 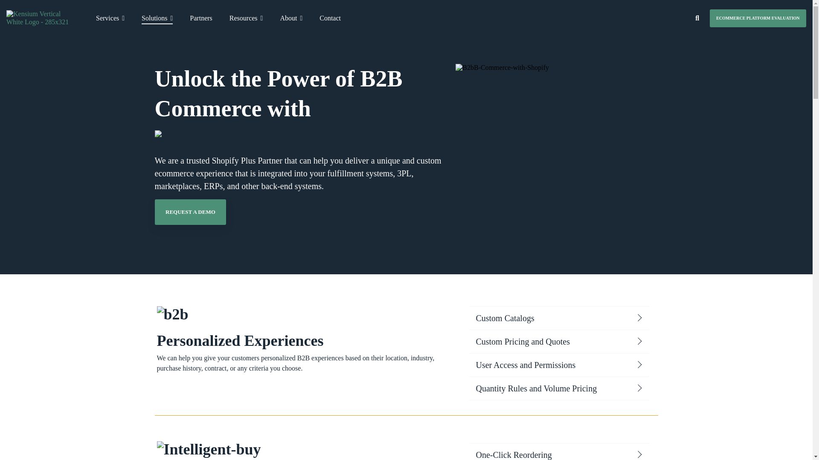 What do you see at coordinates (246, 18) in the screenshot?
I see `Resources` at bounding box center [246, 18].